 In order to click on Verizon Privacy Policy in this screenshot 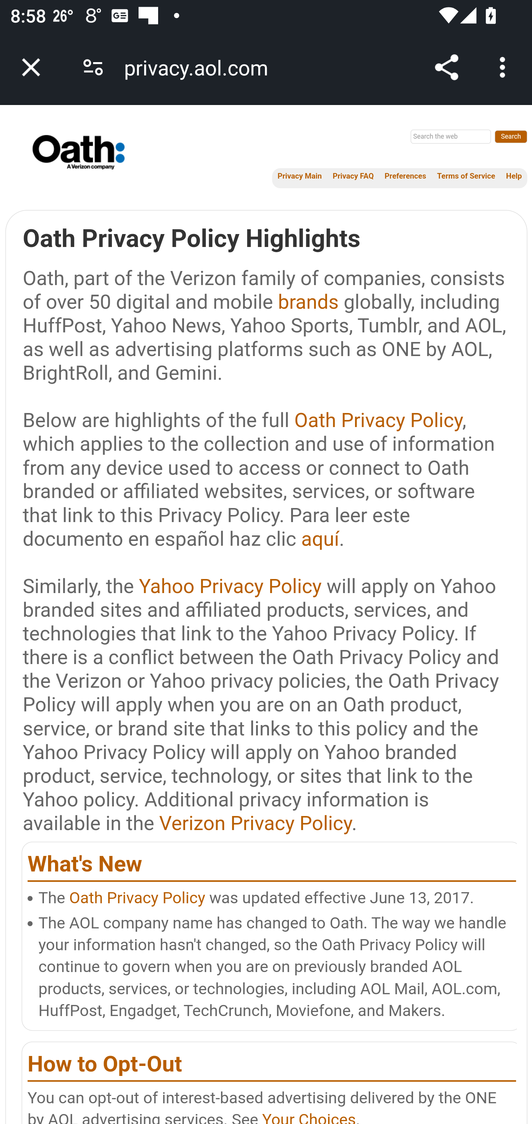, I will do `click(255, 823)`.